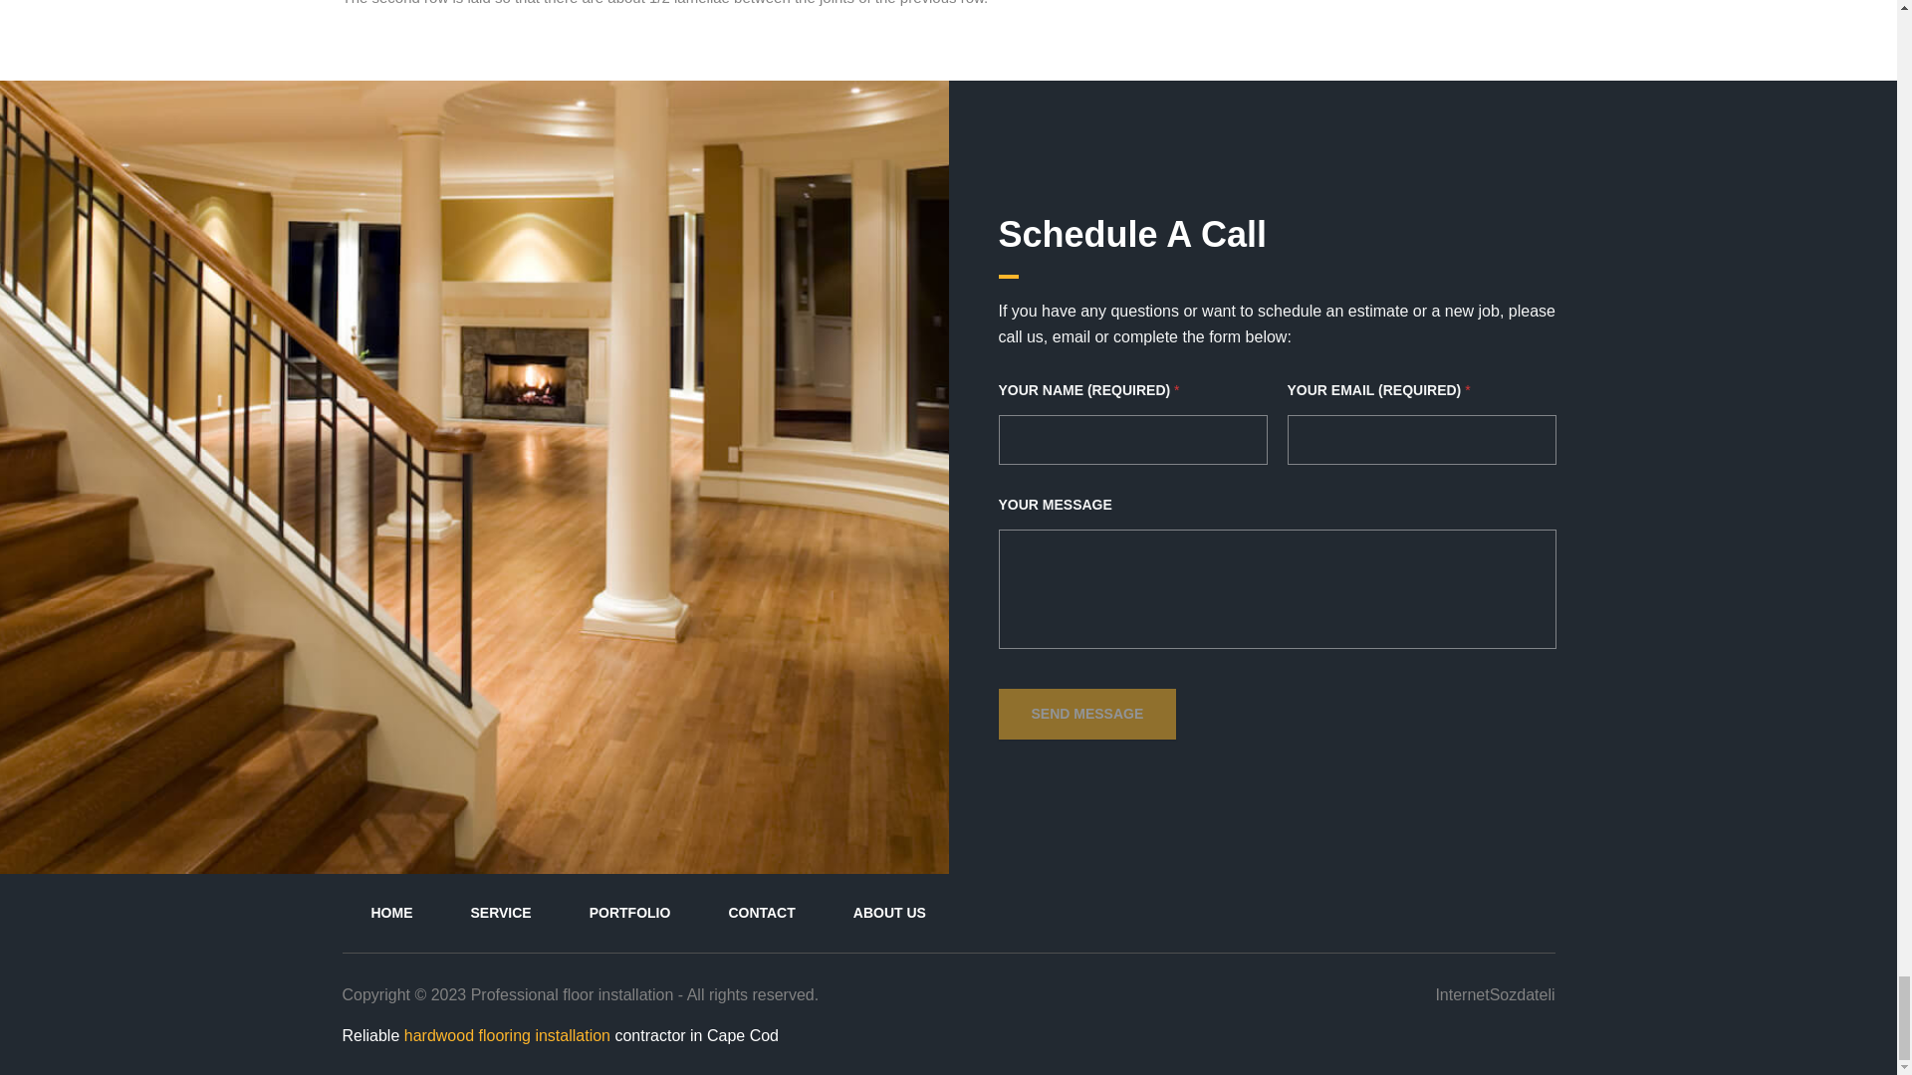 The image size is (1912, 1075). I want to click on hardwood flooring installation, so click(506, 1035).